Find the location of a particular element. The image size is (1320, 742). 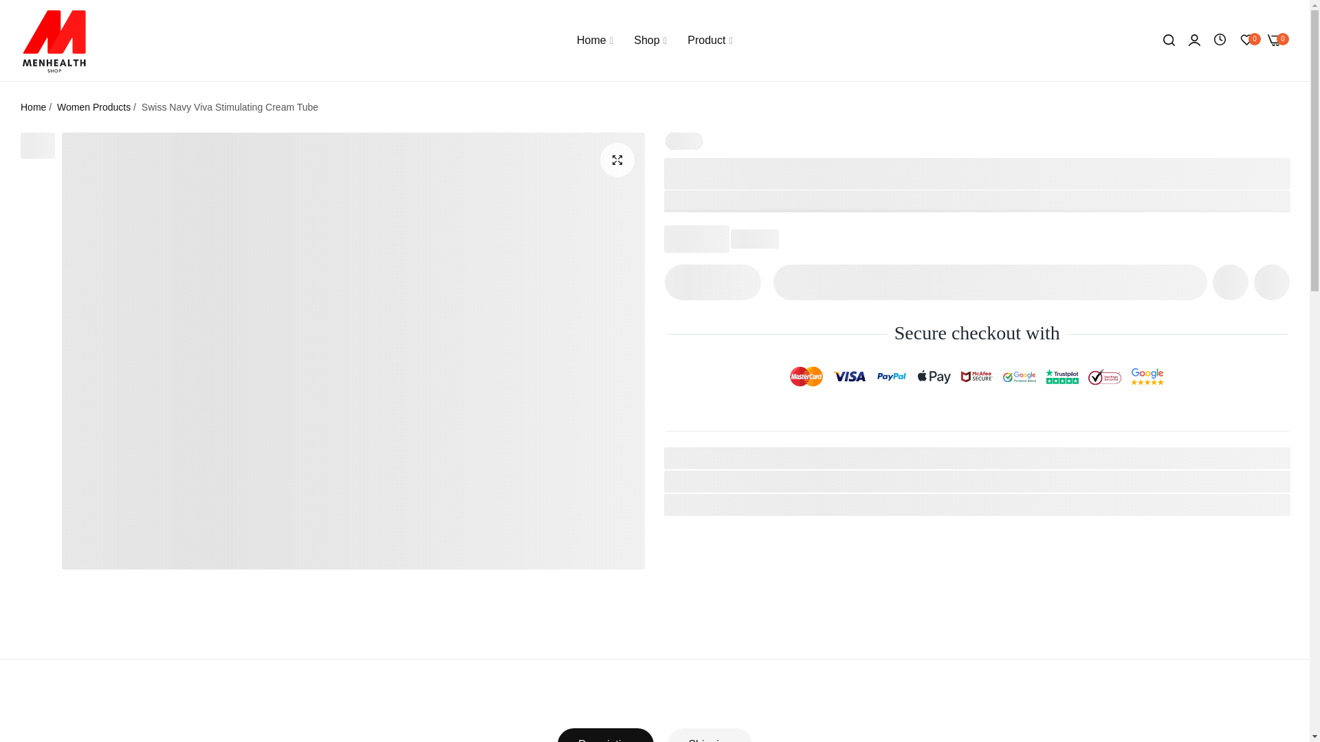

Women Products is located at coordinates (767, 504).